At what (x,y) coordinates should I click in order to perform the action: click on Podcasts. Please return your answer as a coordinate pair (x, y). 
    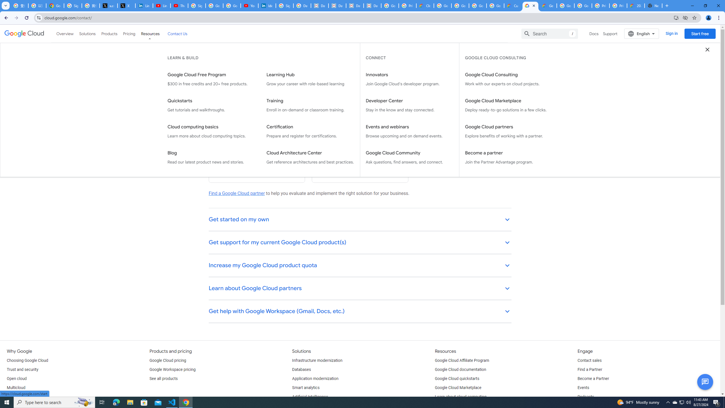
    Looking at the image, I should click on (586, 397).